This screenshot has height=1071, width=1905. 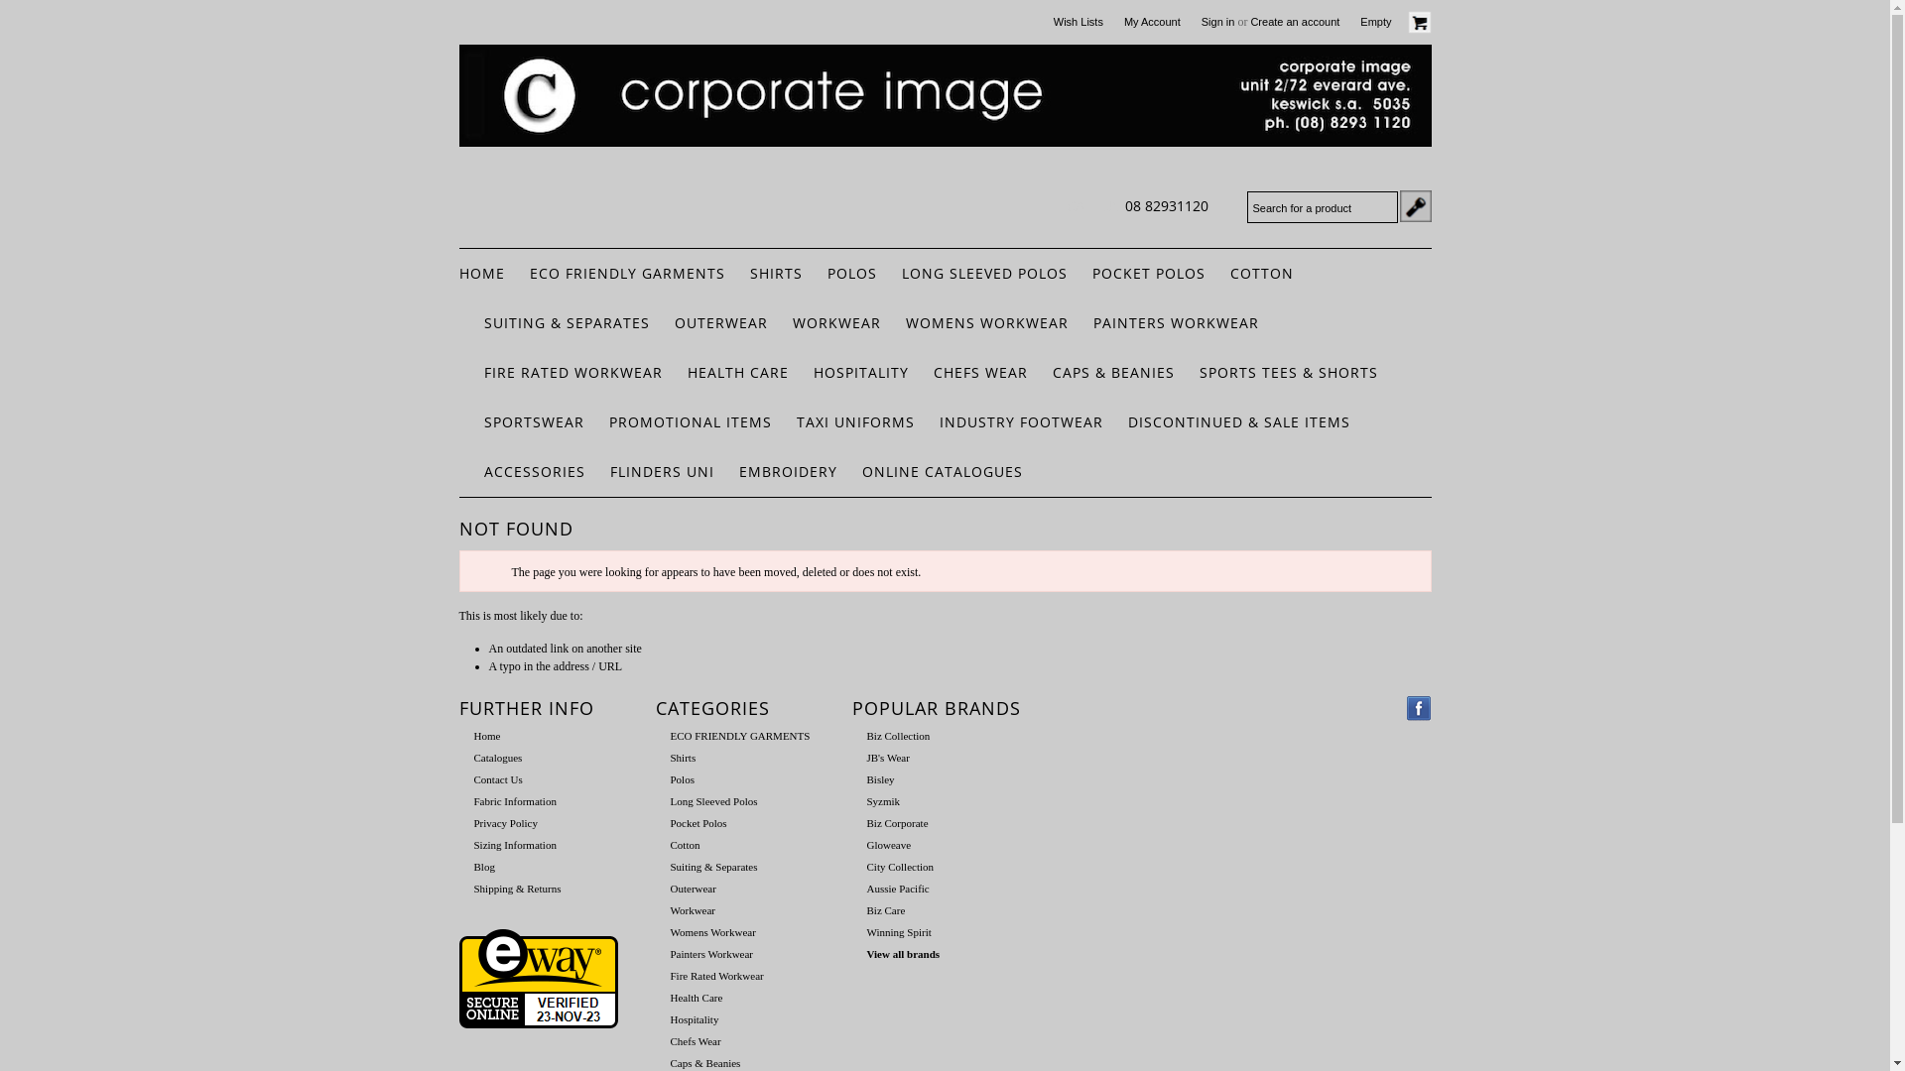 I want to click on Catalogues, so click(x=498, y=758).